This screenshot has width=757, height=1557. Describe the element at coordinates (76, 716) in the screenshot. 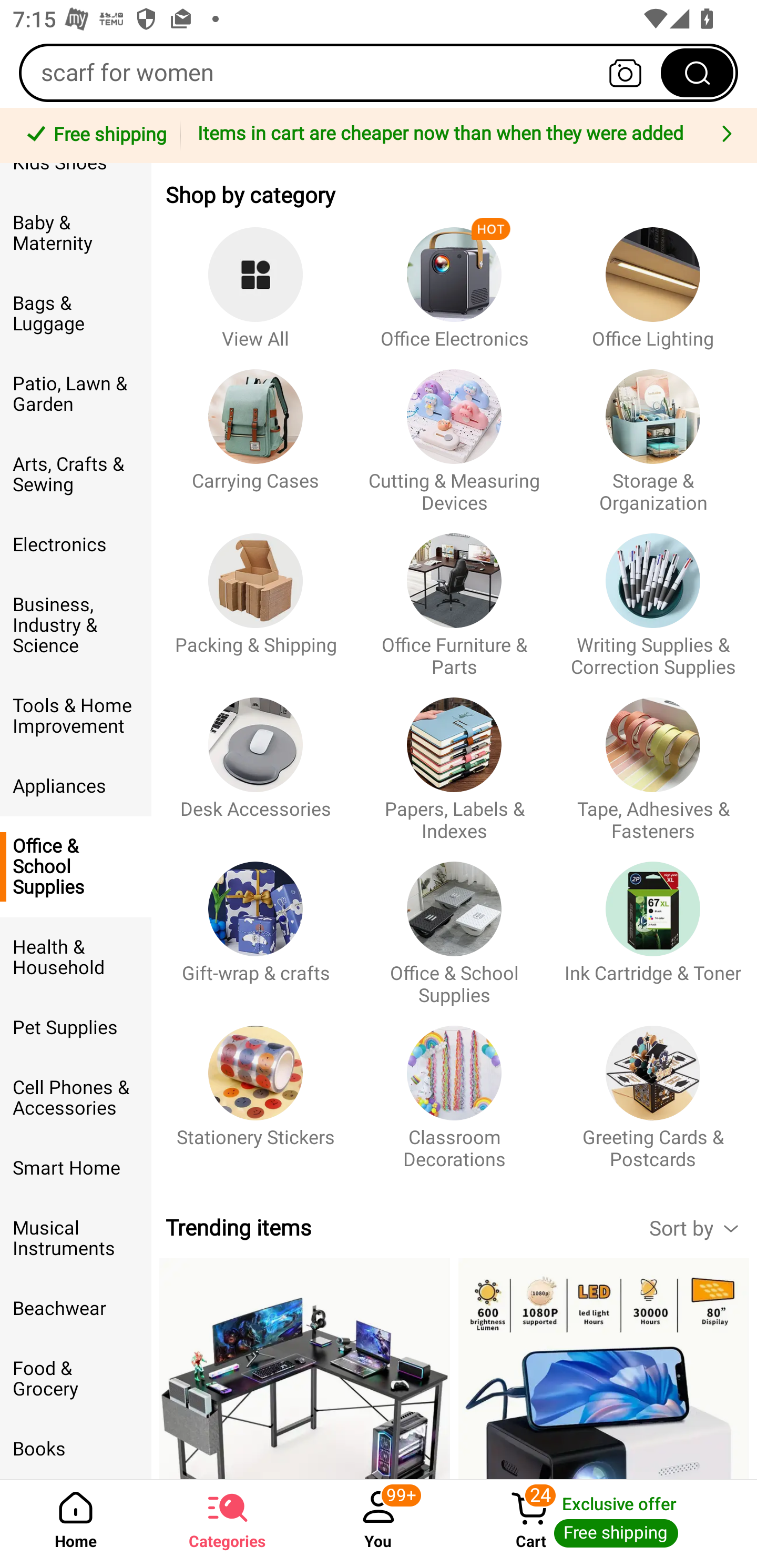

I see `Tools & Home Improvement` at that location.